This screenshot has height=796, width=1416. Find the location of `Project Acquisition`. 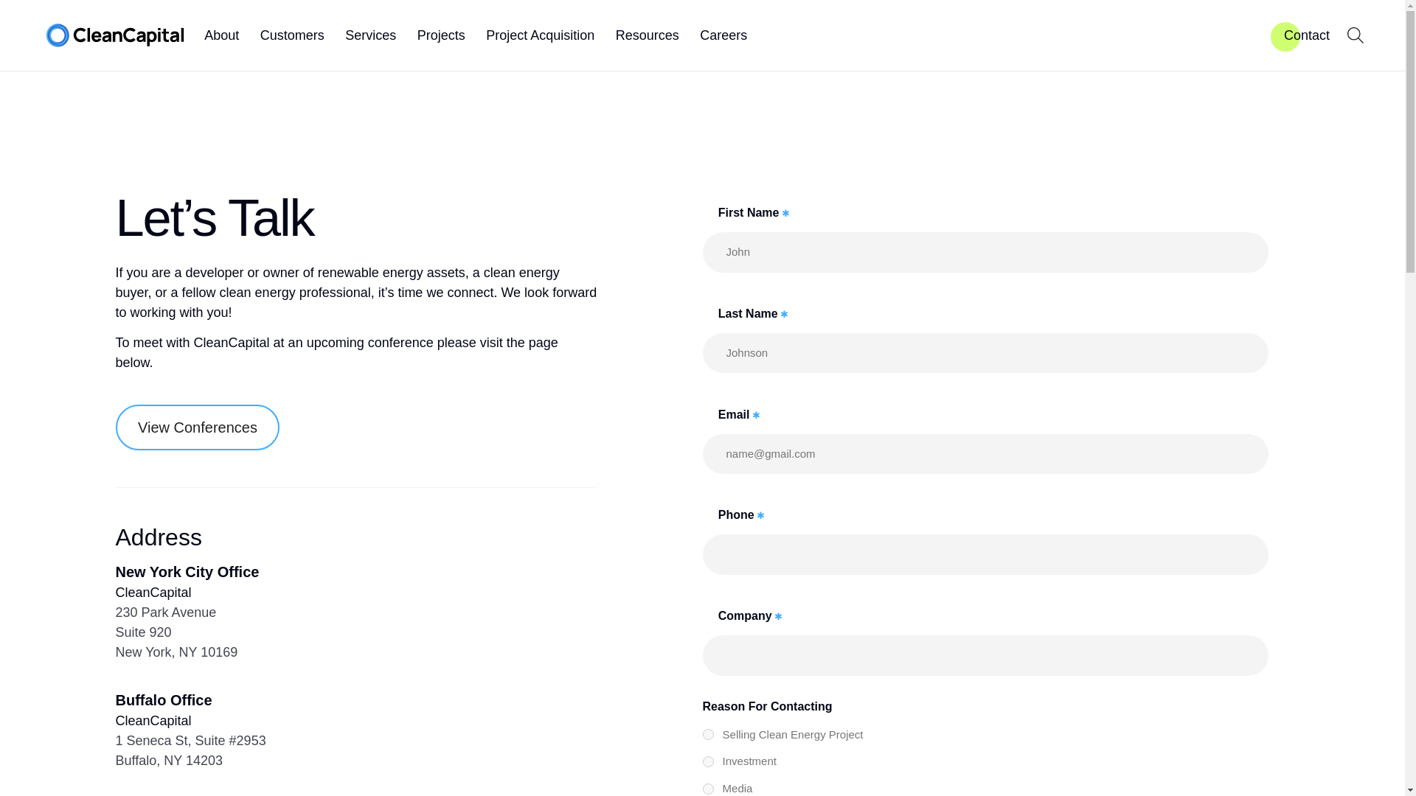

Project Acquisition is located at coordinates (540, 34).